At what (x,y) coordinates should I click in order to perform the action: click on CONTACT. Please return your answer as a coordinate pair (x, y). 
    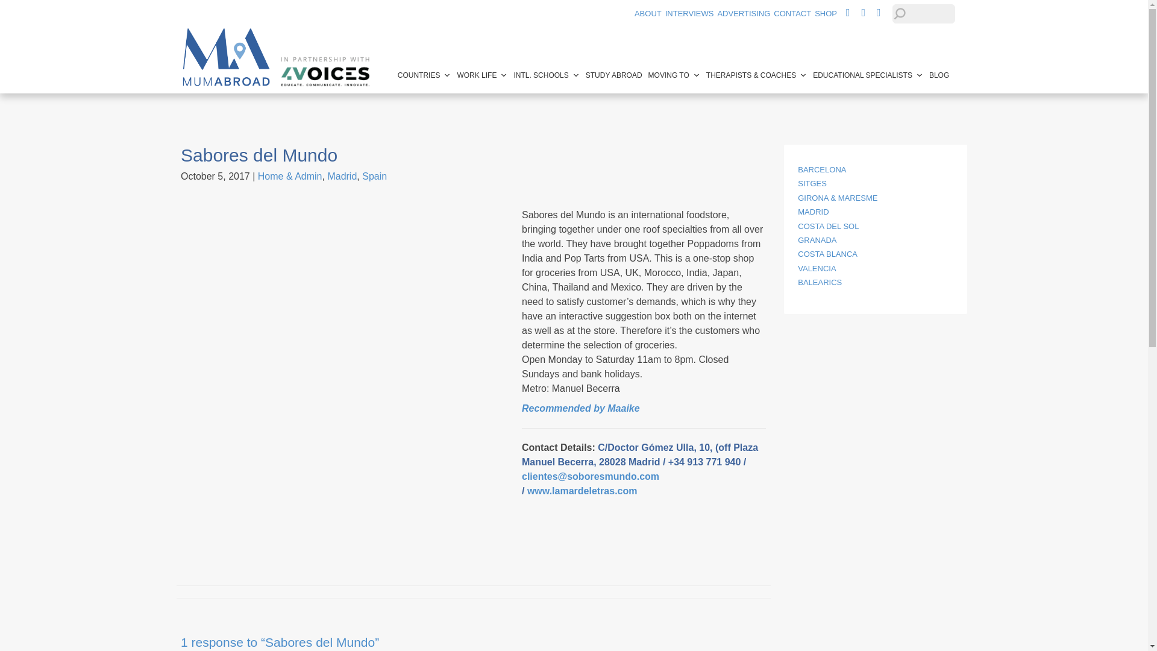
    Looking at the image, I should click on (792, 13).